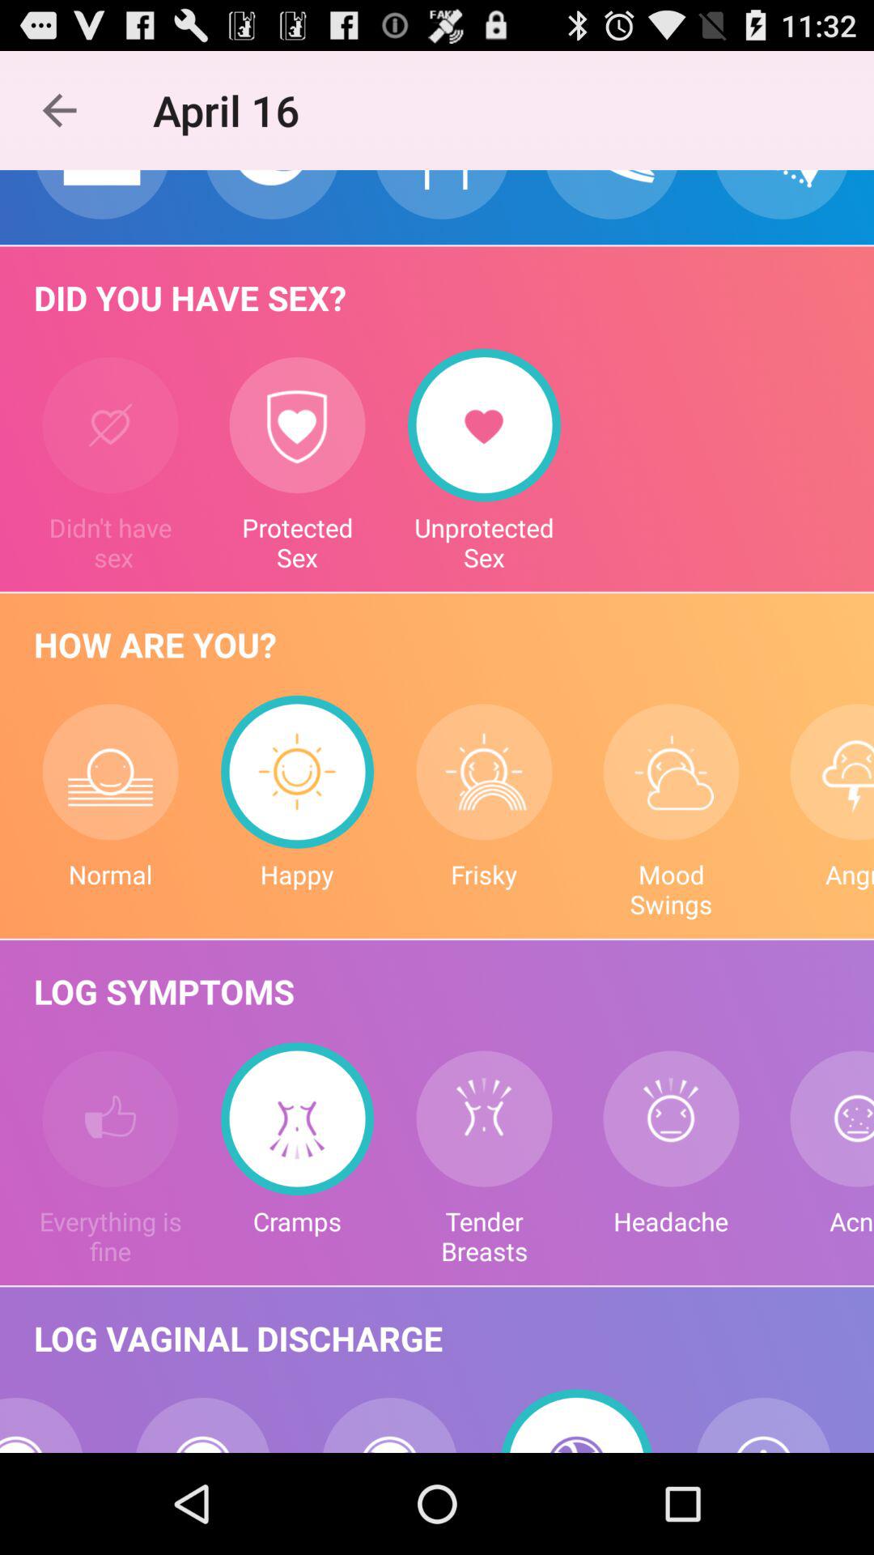 The image size is (874, 1555). What do you see at coordinates (235, 110) in the screenshot?
I see `turn on april 16 item` at bounding box center [235, 110].